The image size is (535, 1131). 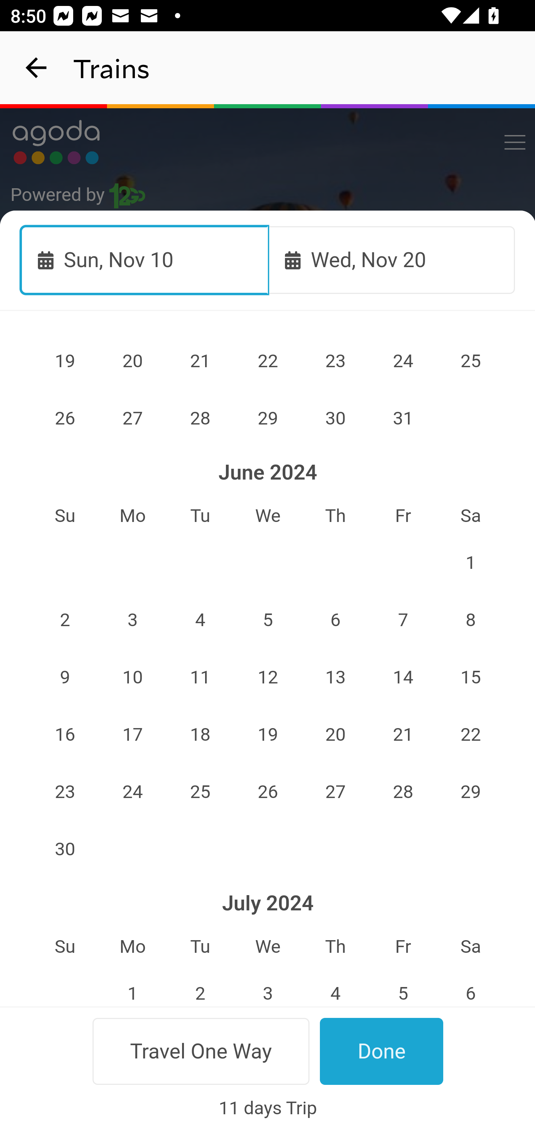 I want to click on 24, so click(x=403, y=361).